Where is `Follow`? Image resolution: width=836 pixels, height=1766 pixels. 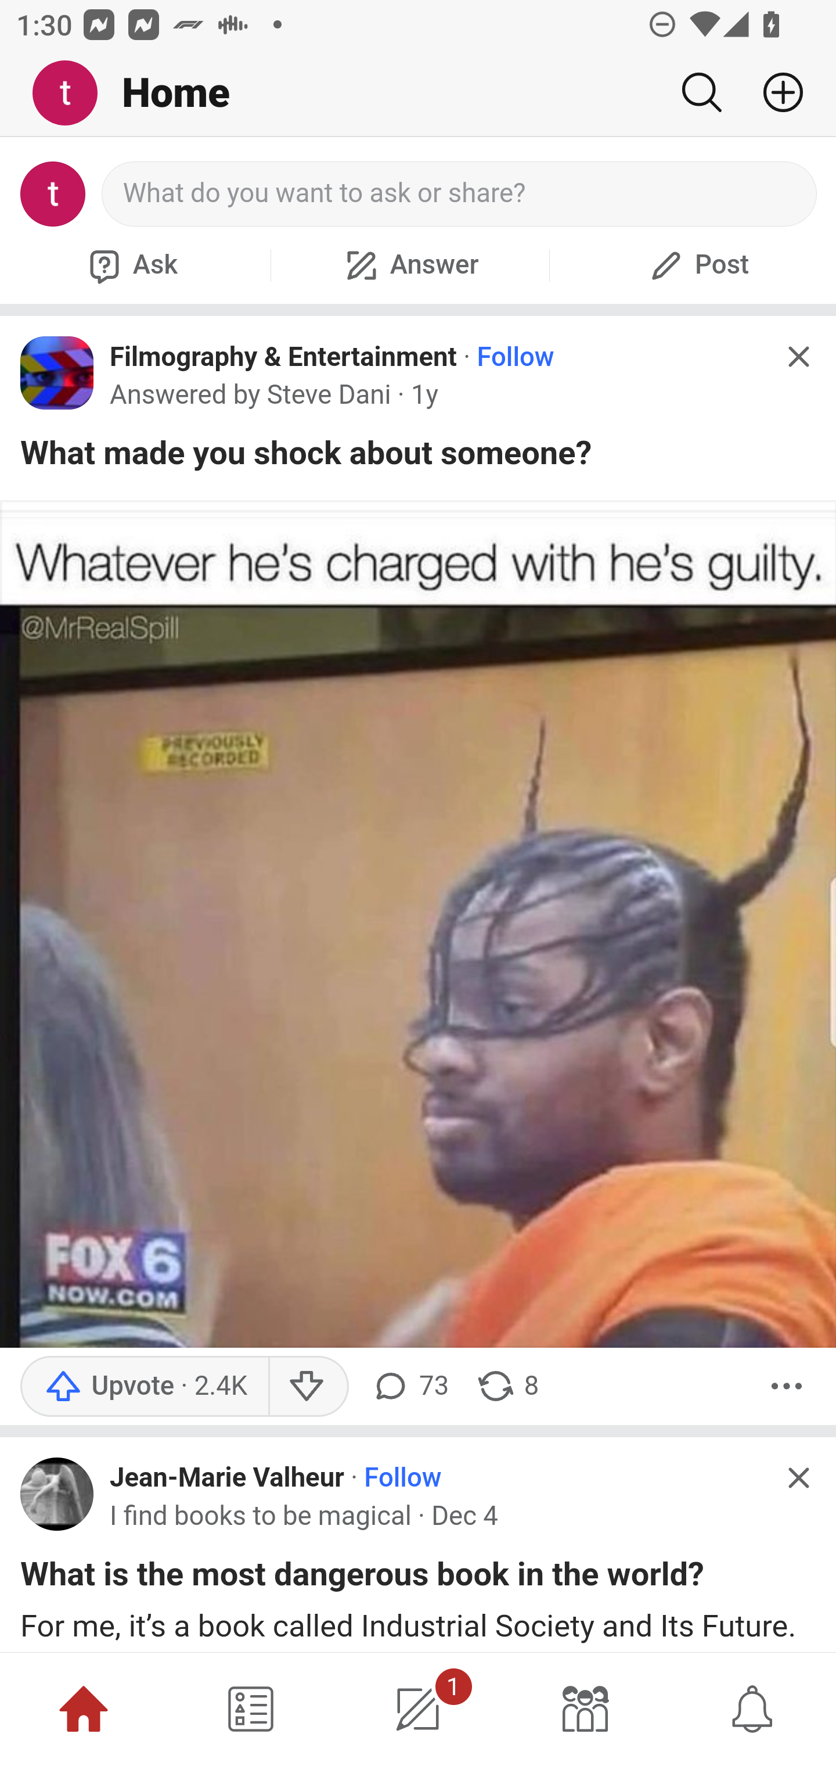 Follow is located at coordinates (514, 357).